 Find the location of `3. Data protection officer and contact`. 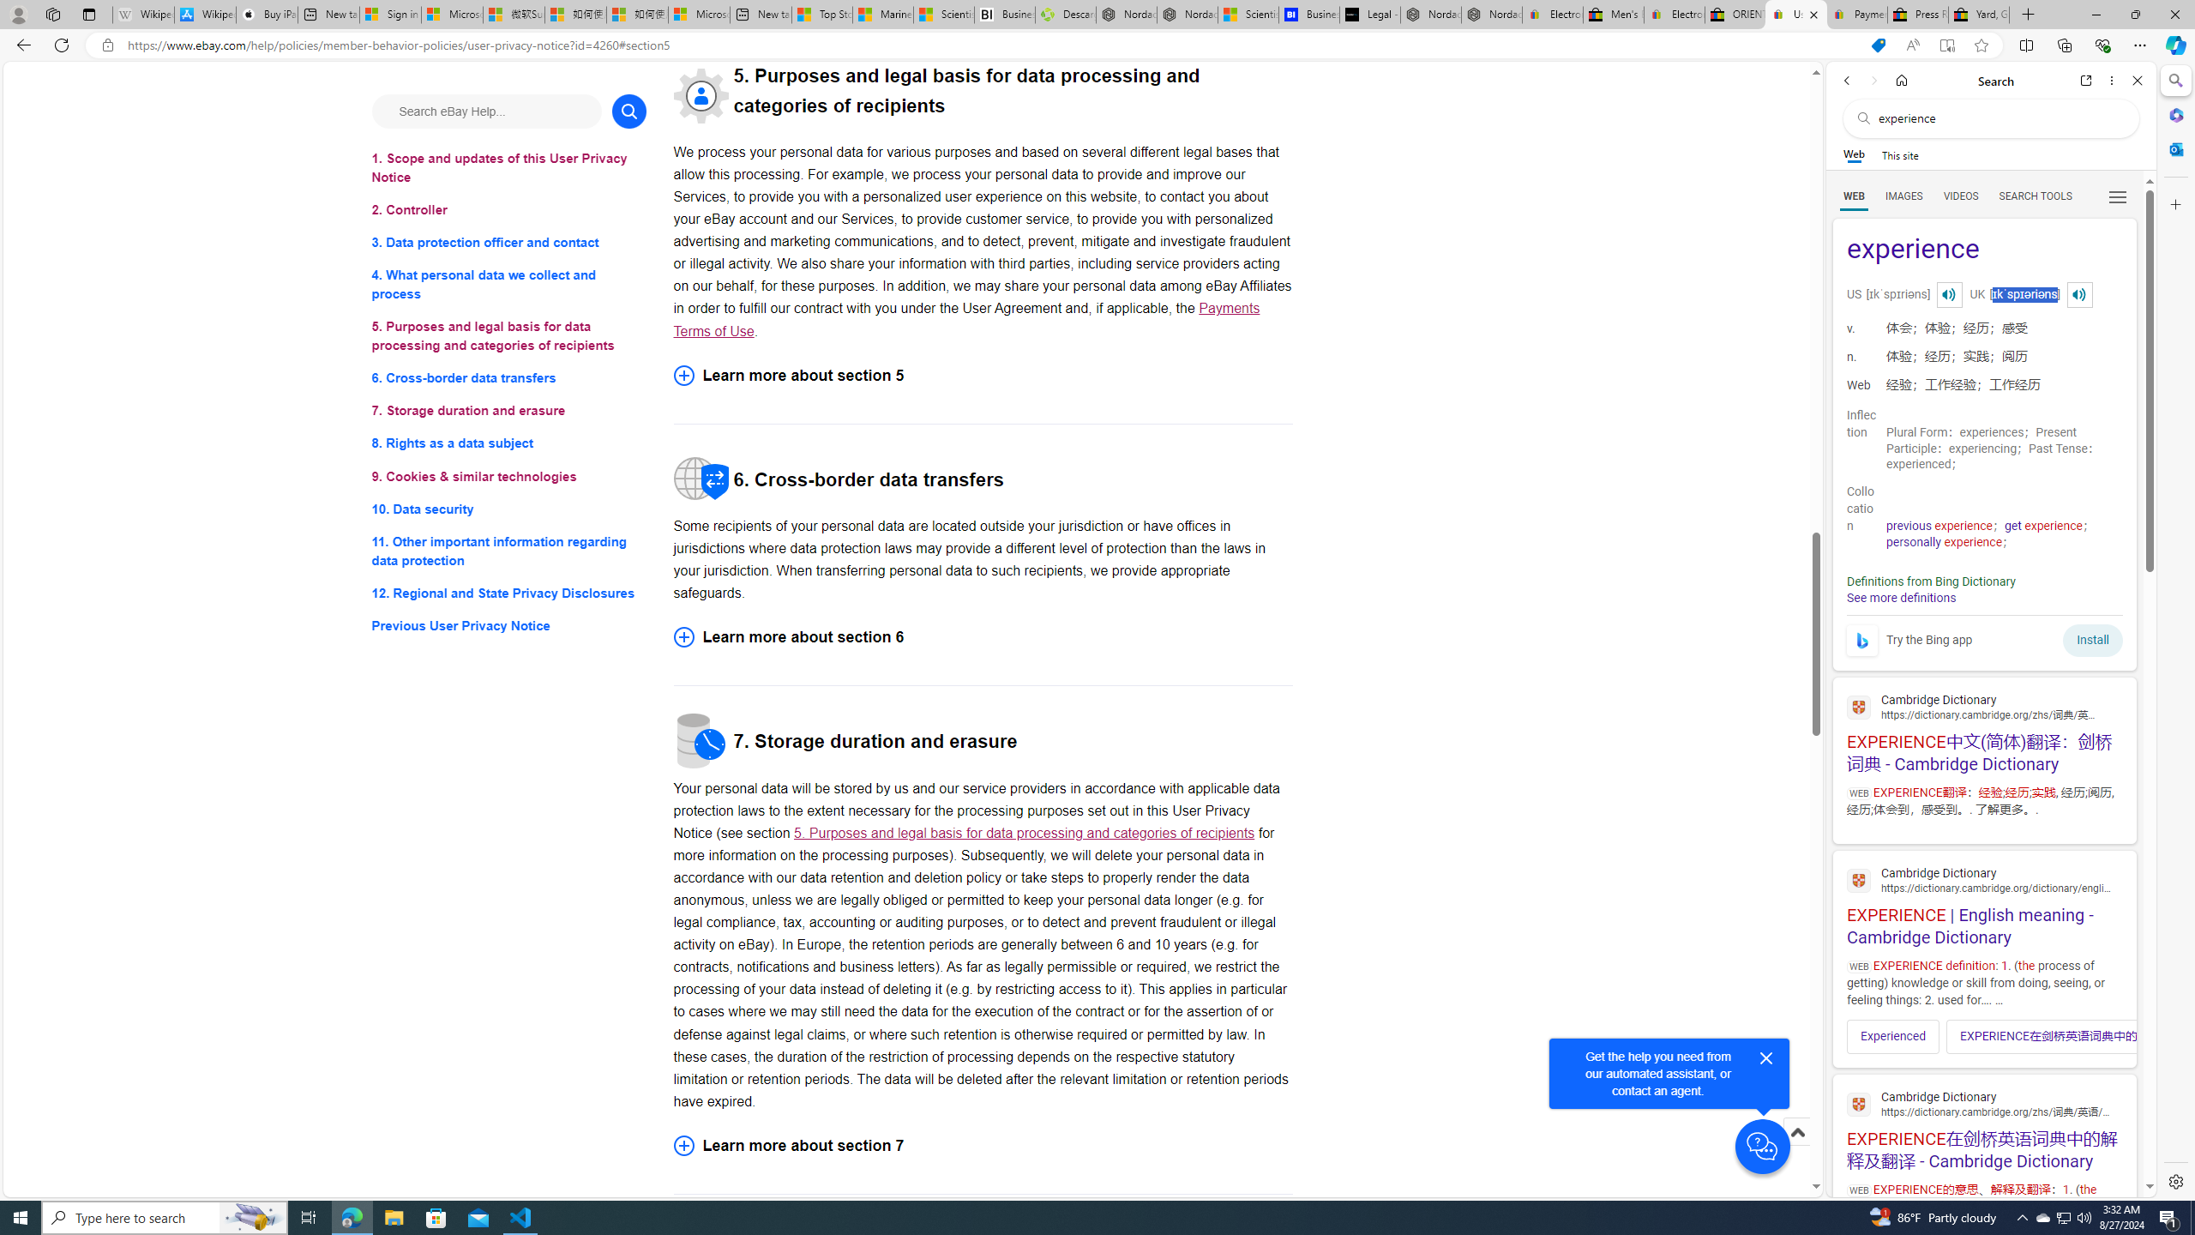

3. Data protection officer and contact is located at coordinates (509, 244).